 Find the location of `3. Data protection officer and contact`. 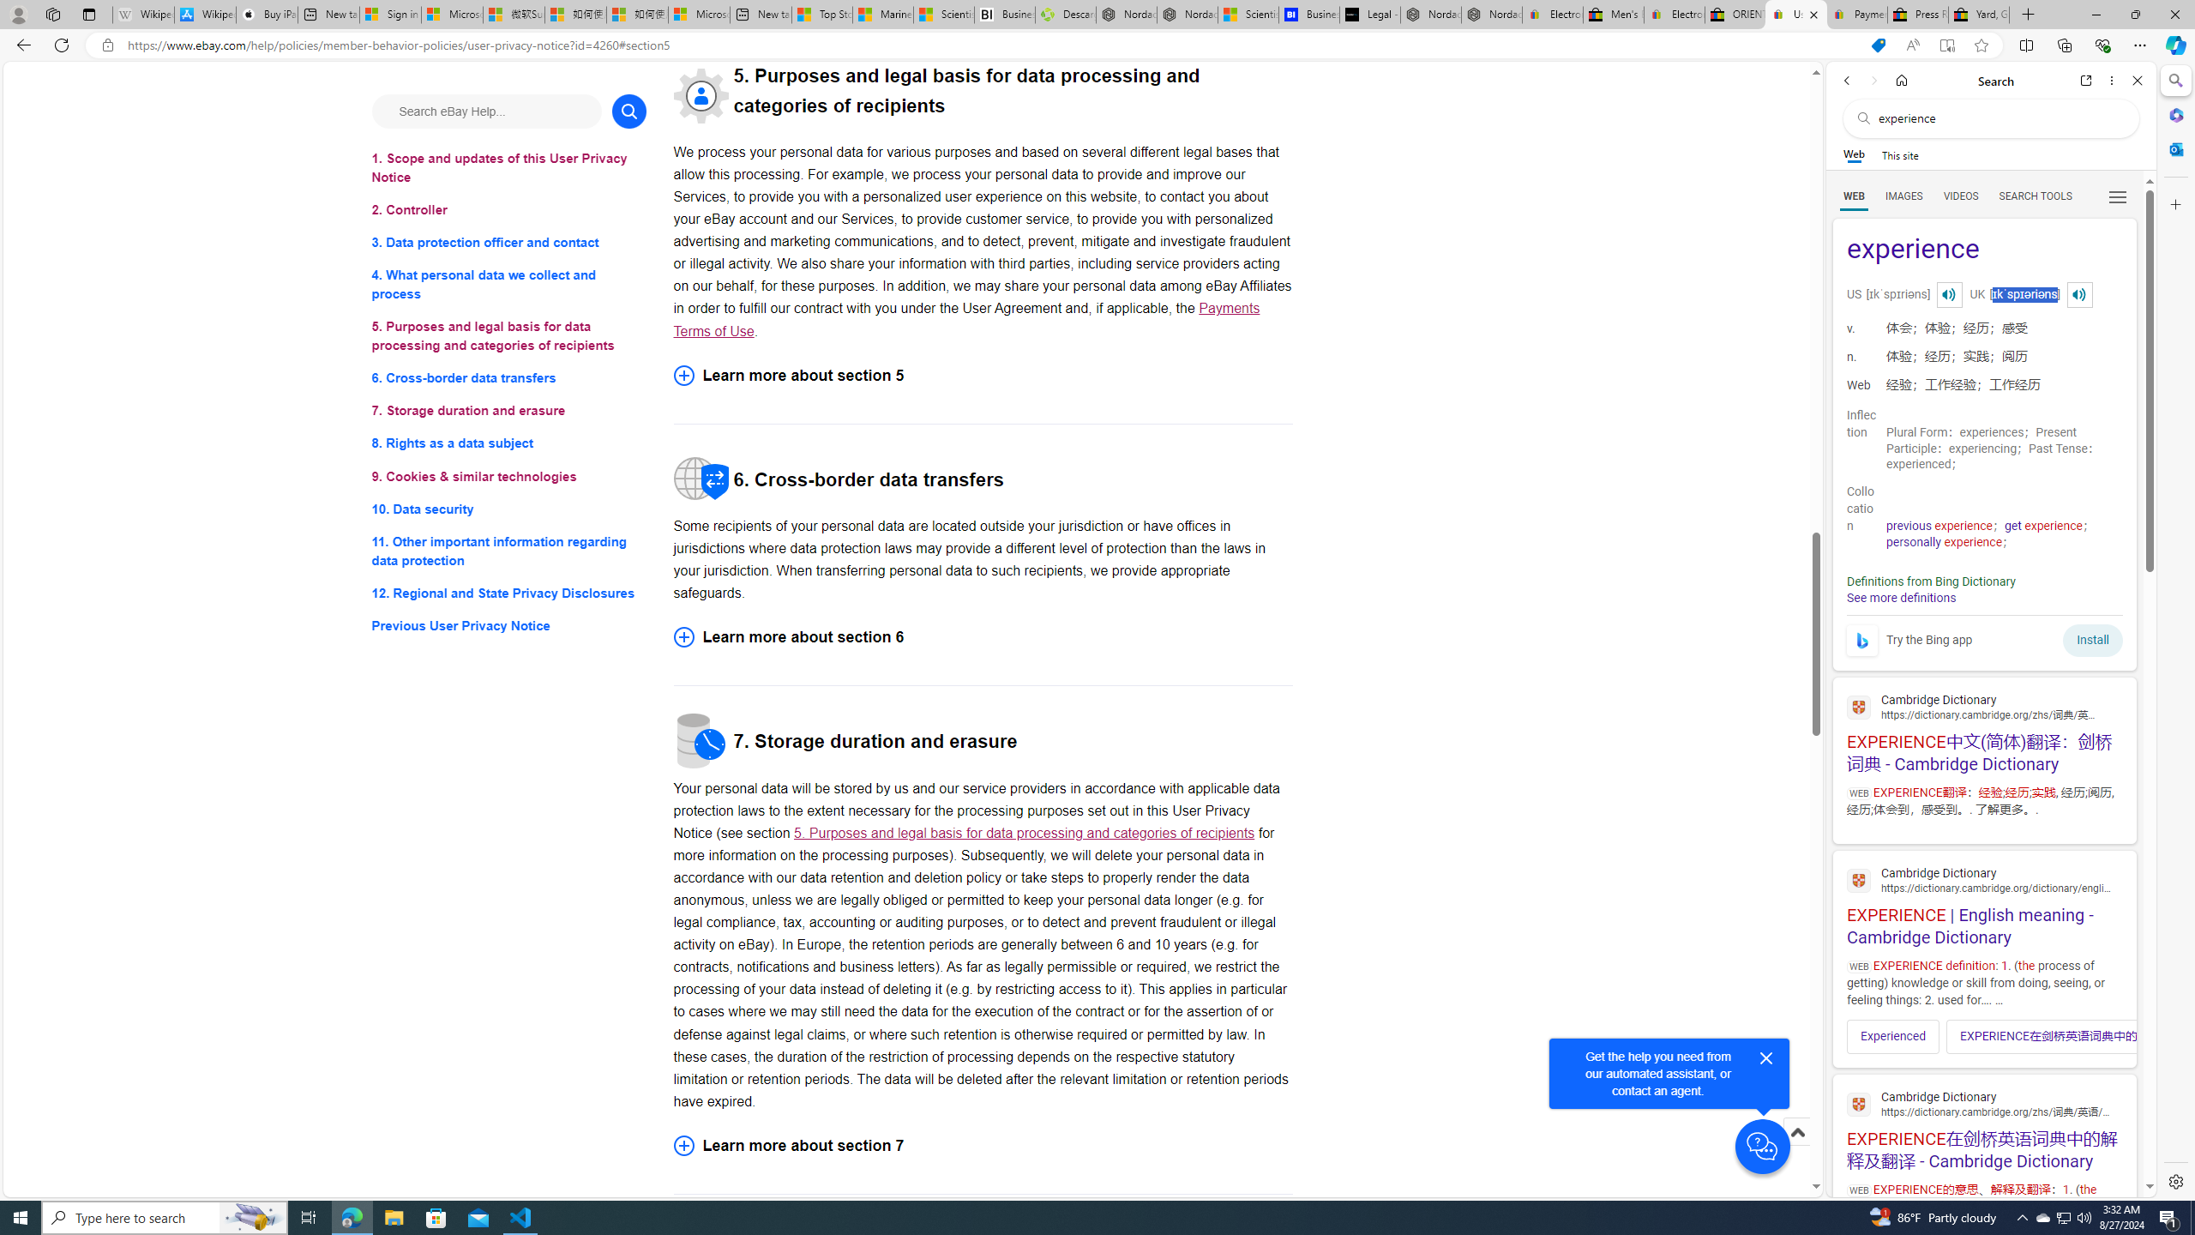

3. Data protection officer and contact is located at coordinates (509, 244).